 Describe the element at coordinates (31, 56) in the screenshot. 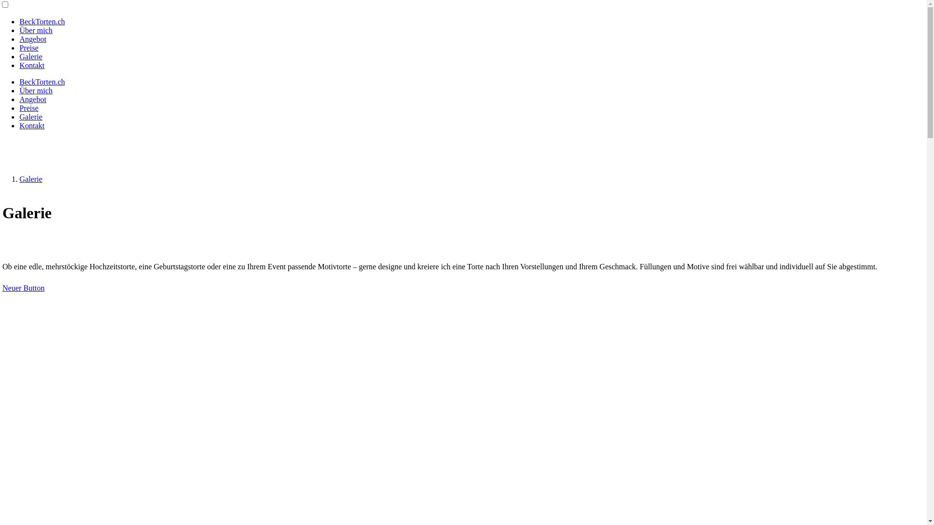

I see `Galerie` at that location.